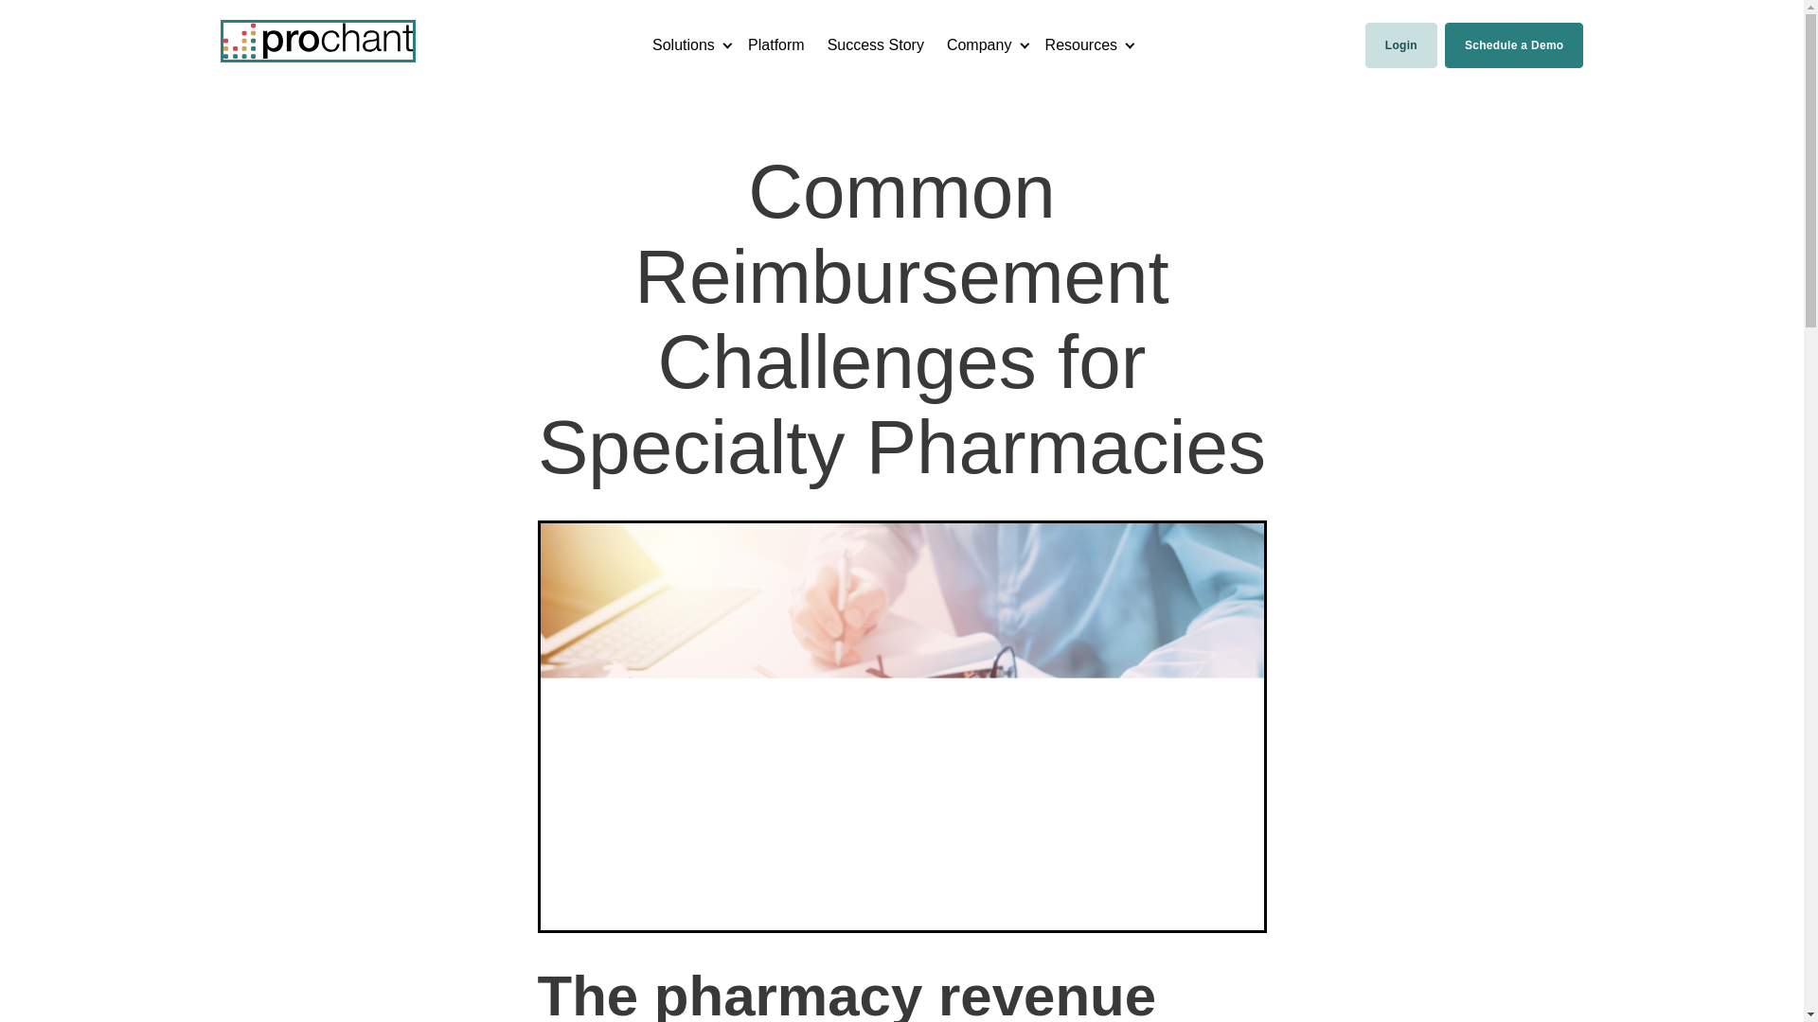 This screenshot has width=1818, height=1022. What do you see at coordinates (1514, 45) in the screenshot?
I see `Schedule a Demo` at bounding box center [1514, 45].